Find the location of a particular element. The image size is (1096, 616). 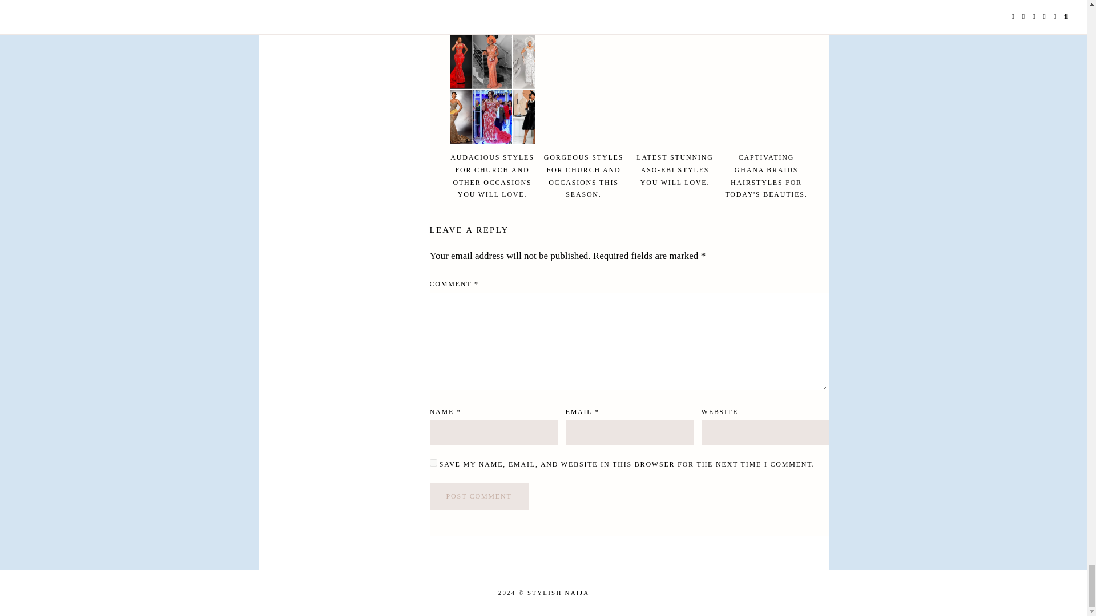

Post Comment is located at coordinates (478, 496).